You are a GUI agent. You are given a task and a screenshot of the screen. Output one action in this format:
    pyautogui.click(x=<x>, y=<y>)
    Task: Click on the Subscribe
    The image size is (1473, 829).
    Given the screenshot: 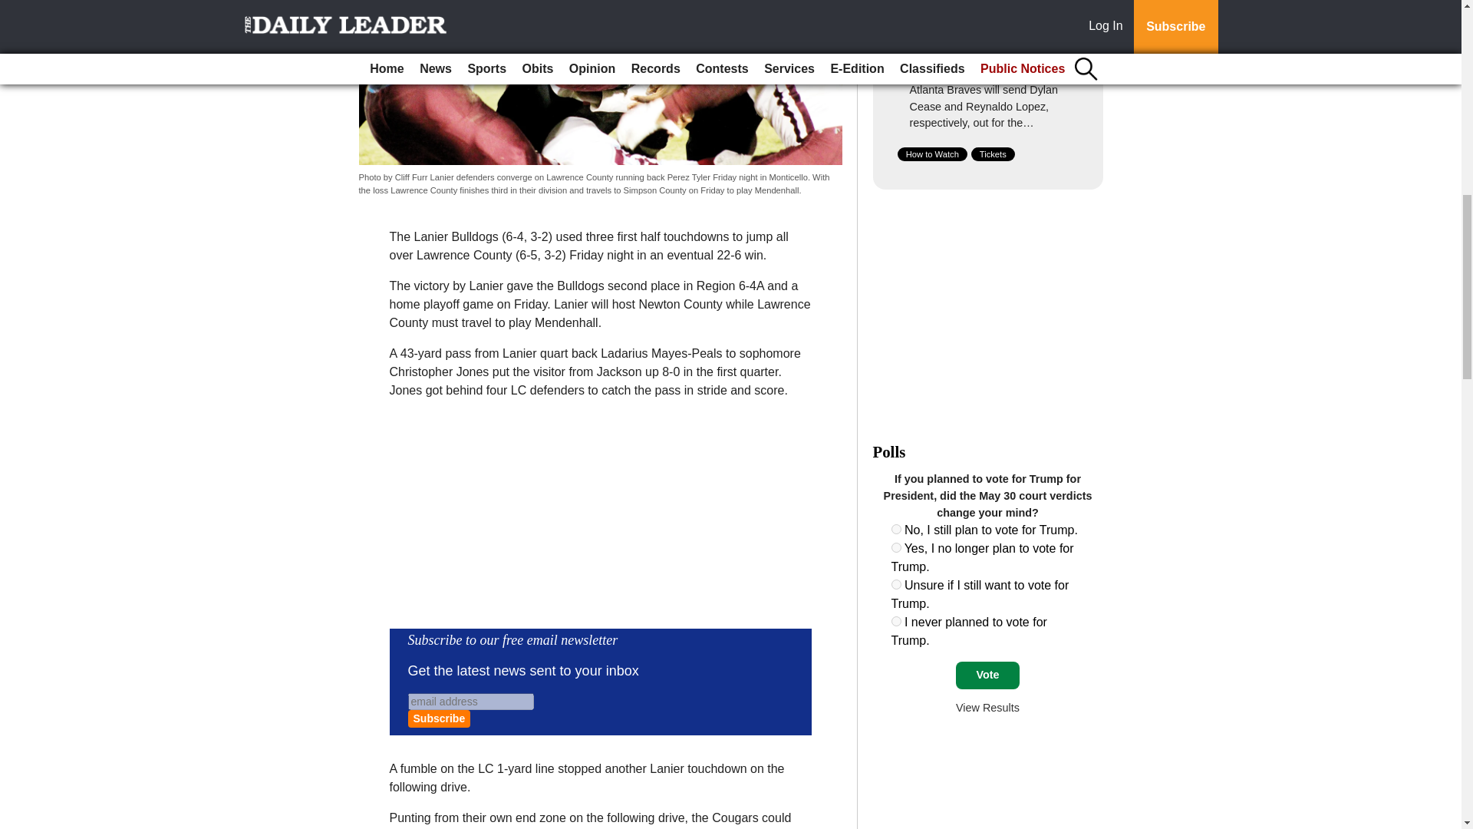 What is the action you would take?
    pyautogui.click(x=439, y=718)
    